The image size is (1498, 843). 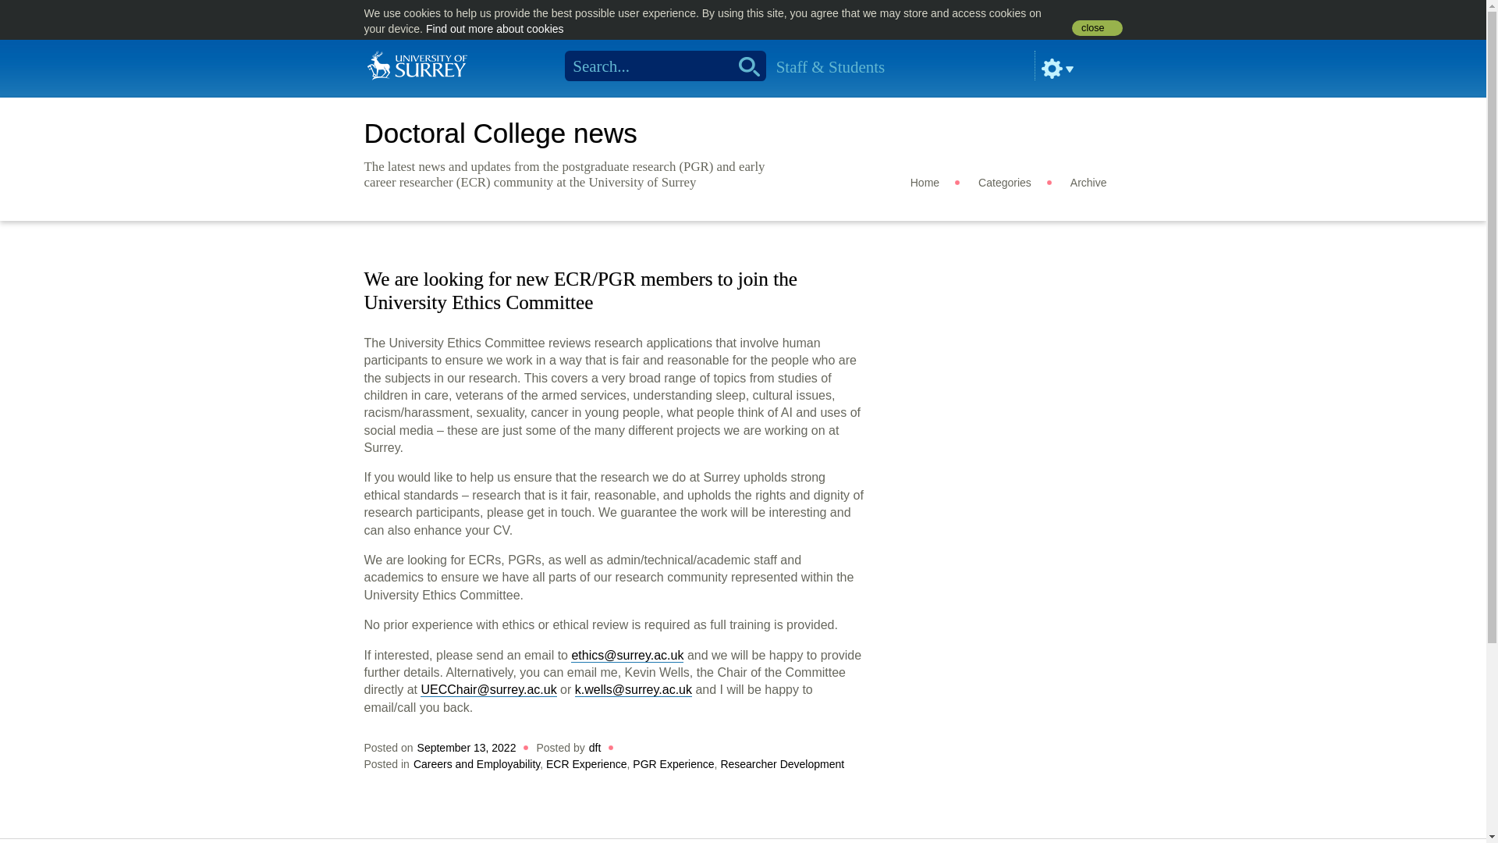 I want to click on Doctoral College news, so click(x=500, y=133).